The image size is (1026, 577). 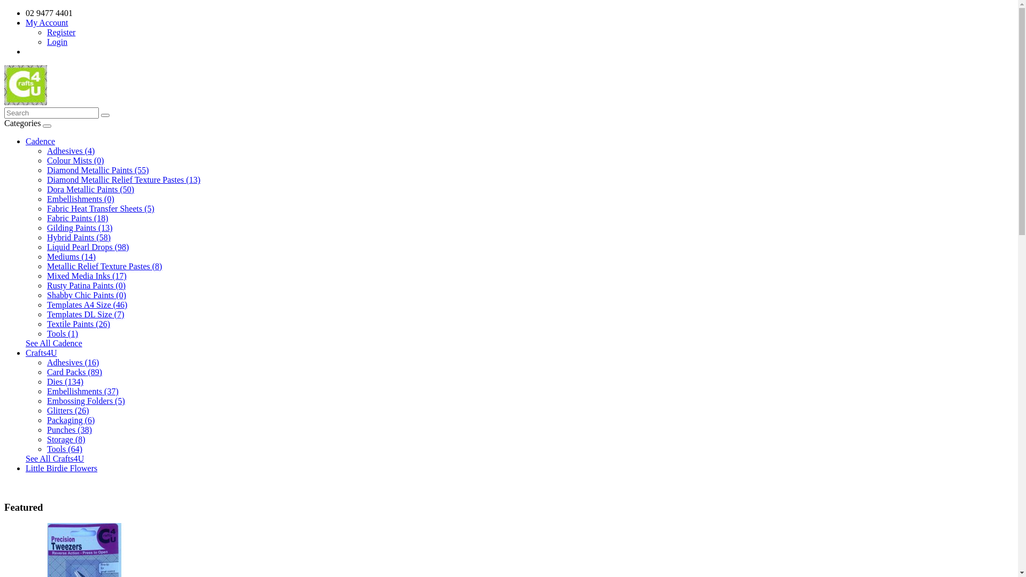 I want to click on Mixed Media Inks (17), so click(x=87, y=276).